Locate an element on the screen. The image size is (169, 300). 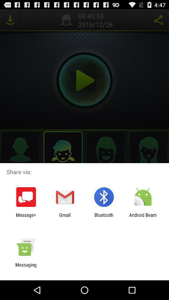
turn on gmail icon is located at coordinates (65, 217).